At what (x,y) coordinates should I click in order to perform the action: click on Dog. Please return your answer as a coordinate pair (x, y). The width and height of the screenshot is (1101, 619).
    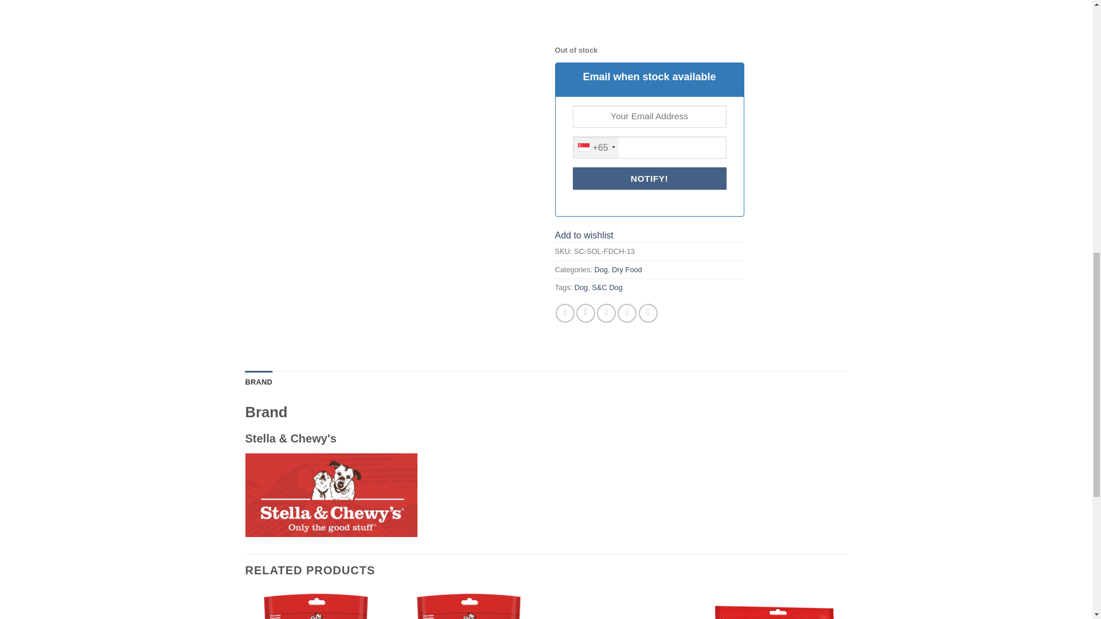
    Looking at the image, I should click on (601, 269).